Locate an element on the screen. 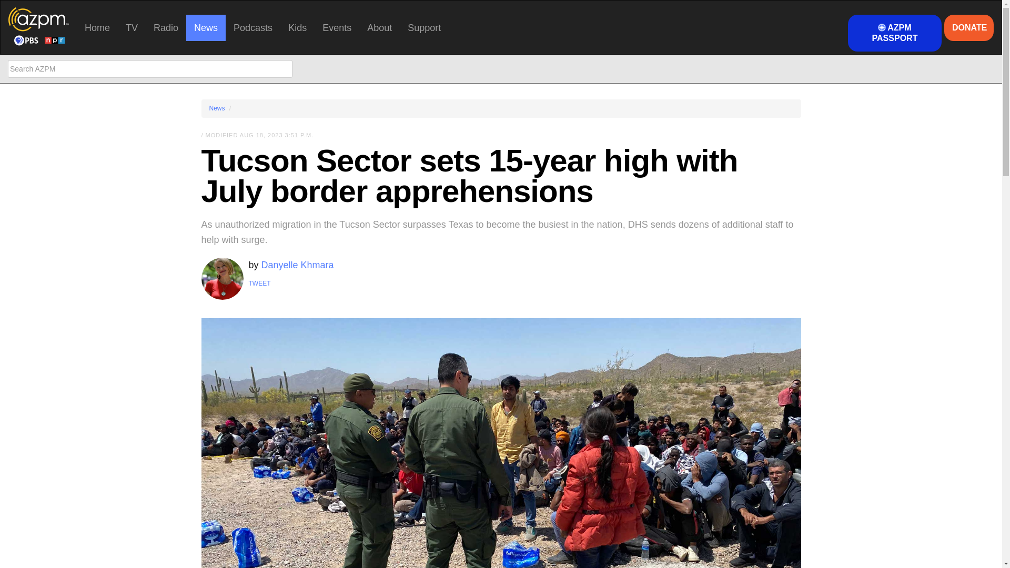 This screenshot has height=568, width=1010. Kids is located at coordinates (297, 27).